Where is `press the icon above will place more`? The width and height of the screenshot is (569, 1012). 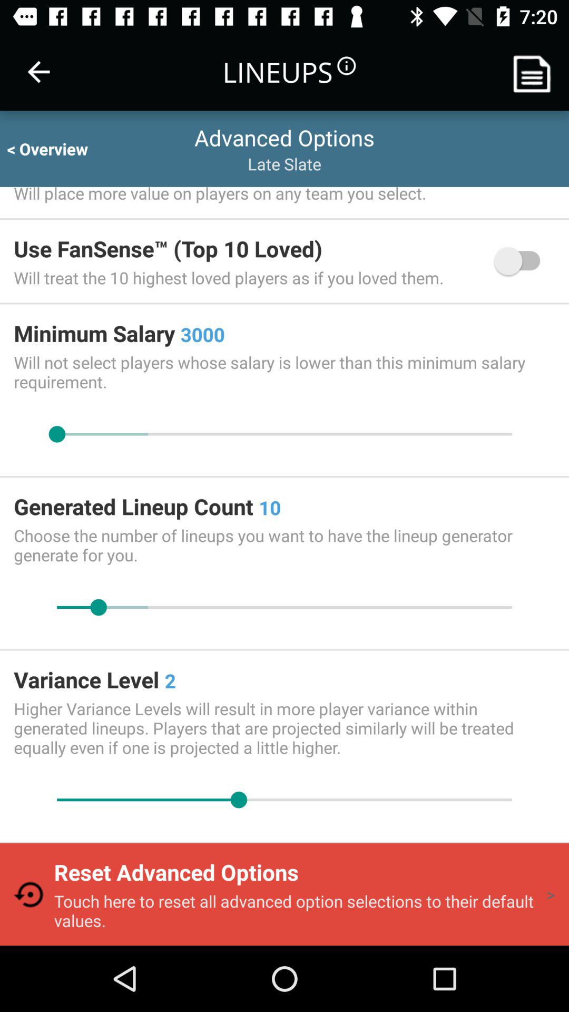
press the icon above will place more is located at coordinates (57, 149).